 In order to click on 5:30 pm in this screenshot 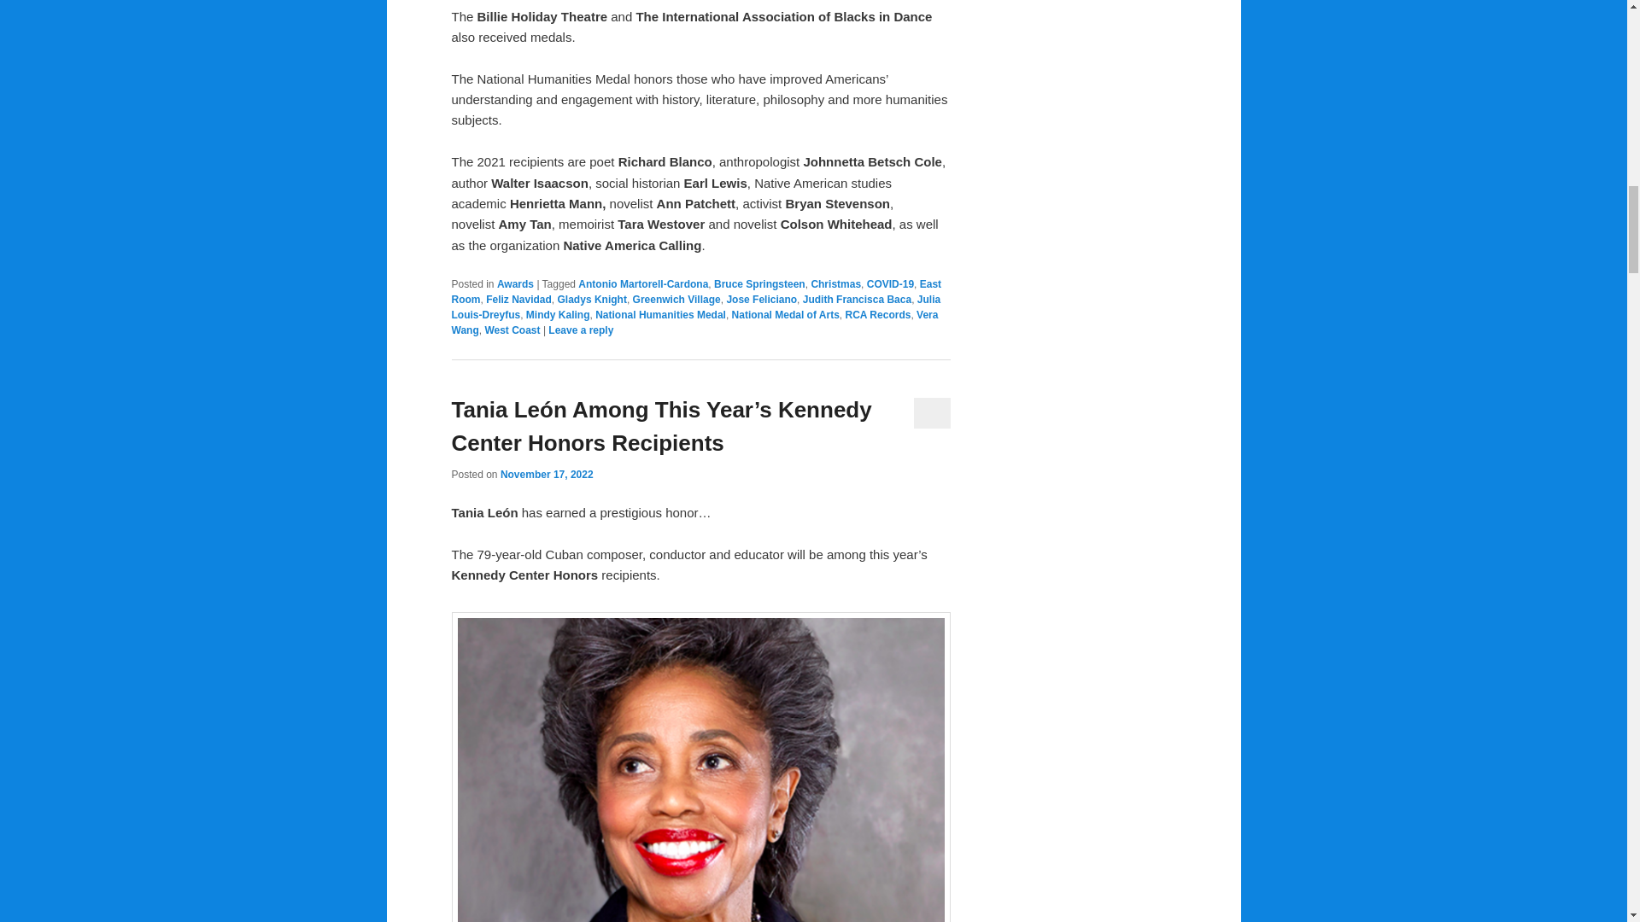, I will do `click(547, 474)`.